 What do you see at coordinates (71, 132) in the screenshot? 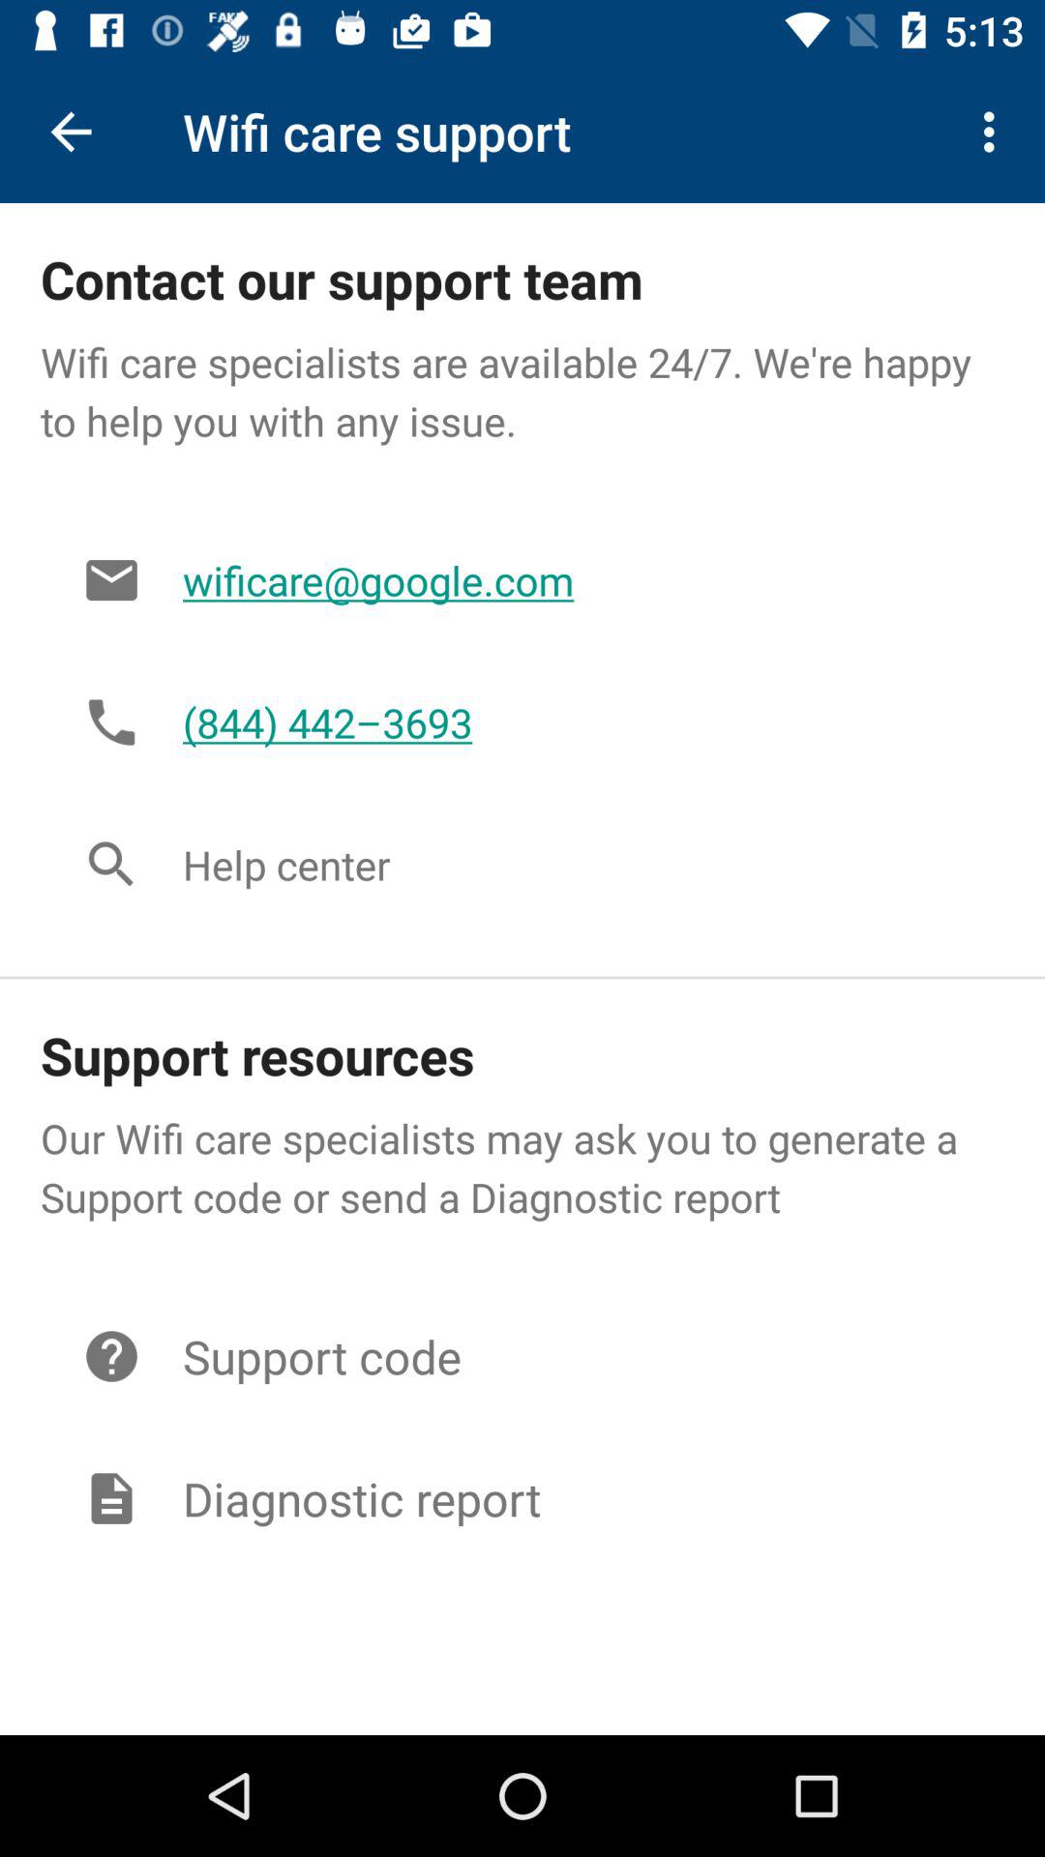
I see `select the icon above the contact our support item` at bounding box center [71, 132].